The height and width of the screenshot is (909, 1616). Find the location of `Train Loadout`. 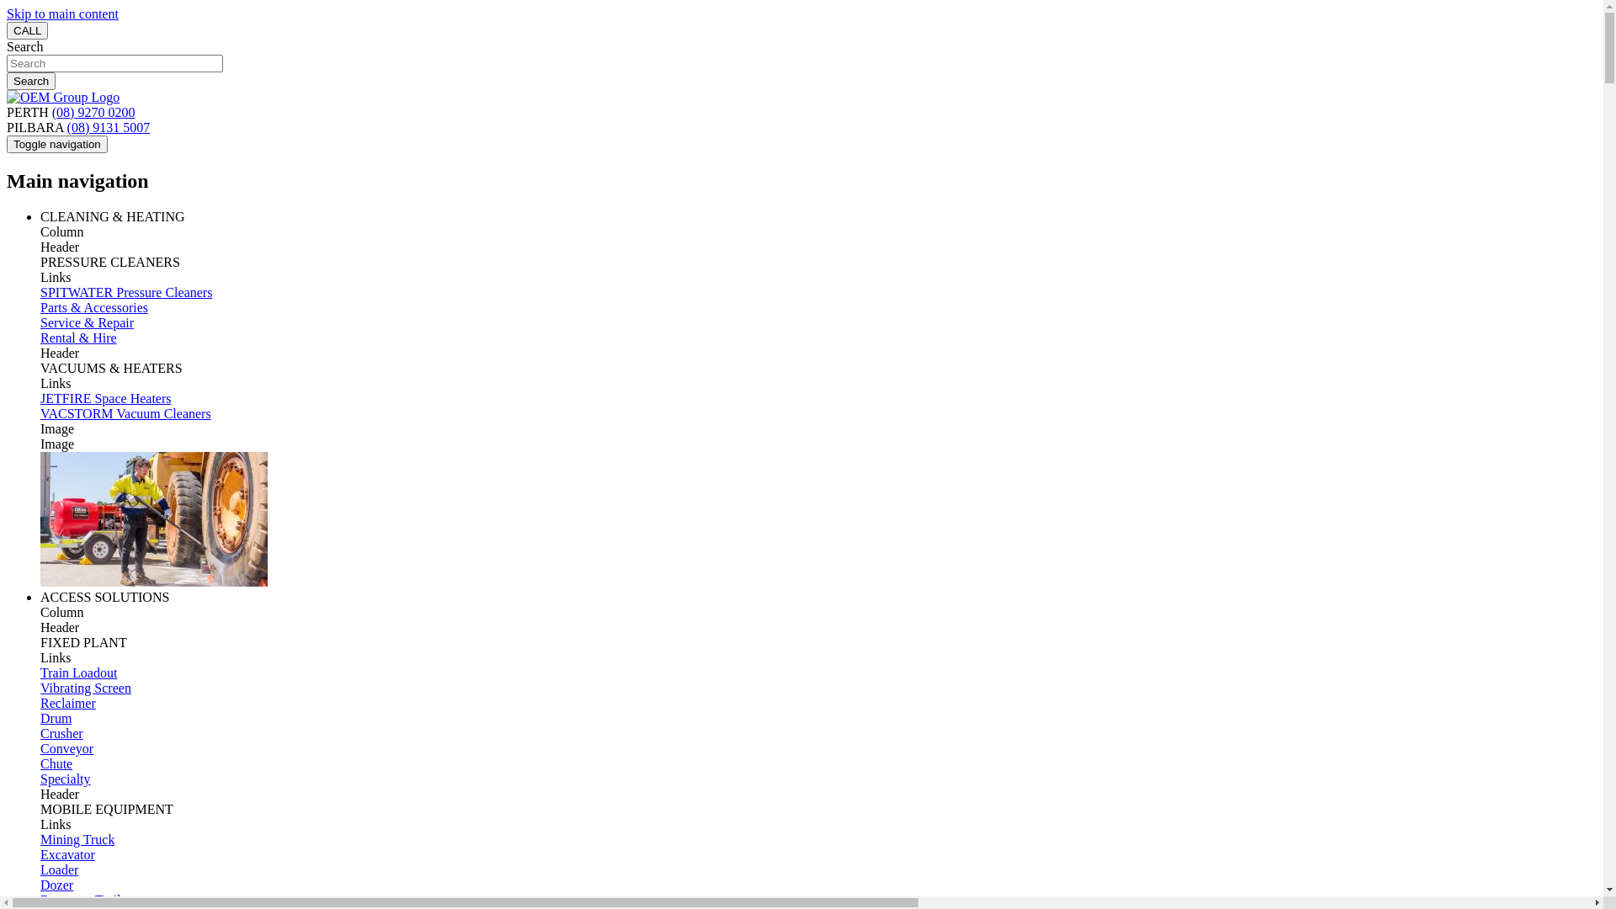

Train Loadout is located at coordinates (79, 673).